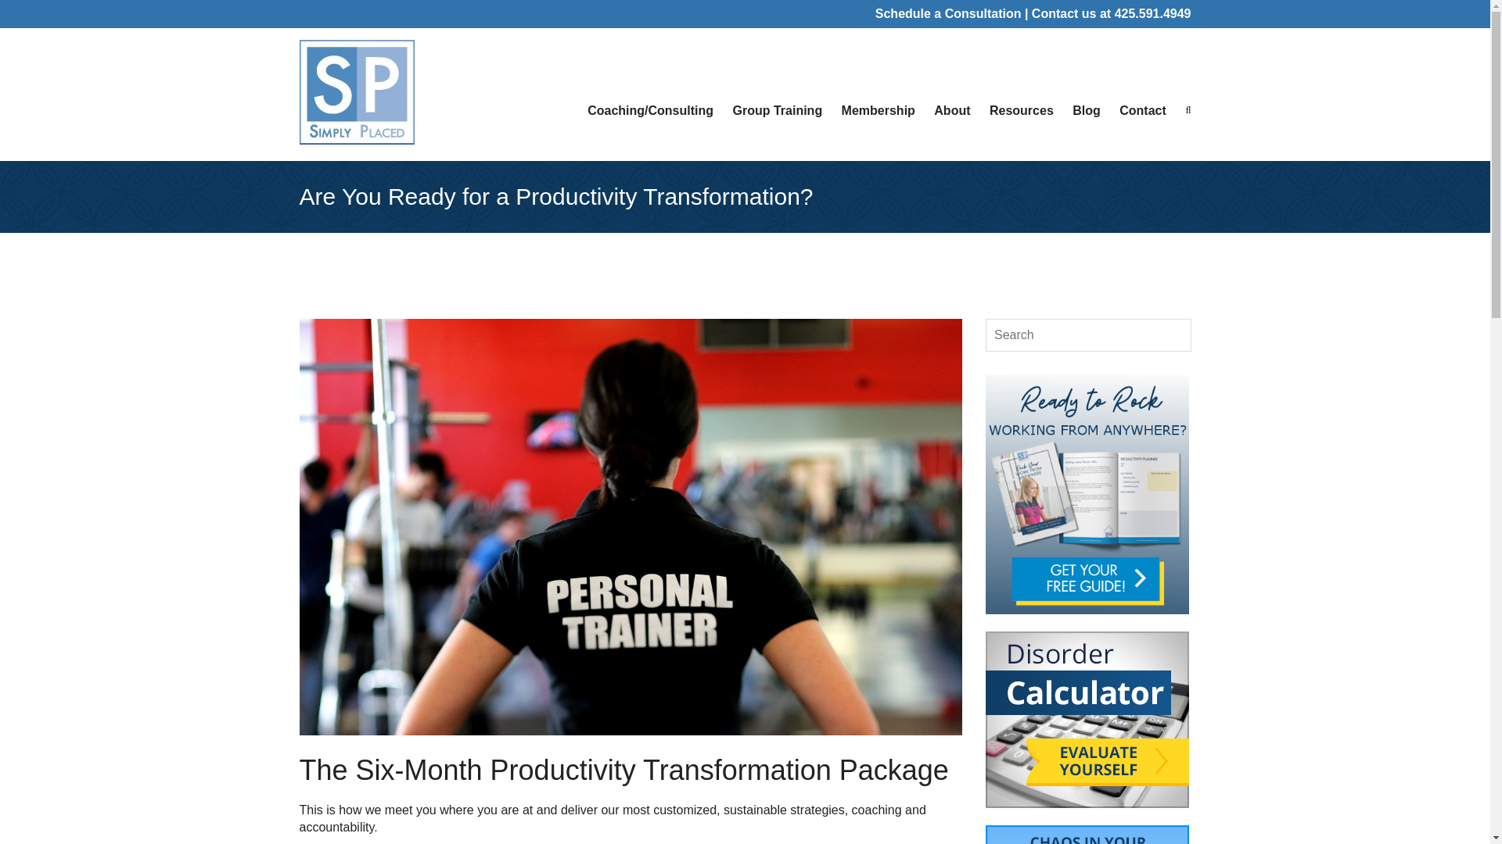  Describe the element at coordinates (1083, 111) in the screenshot. I see `Blog` at that location.